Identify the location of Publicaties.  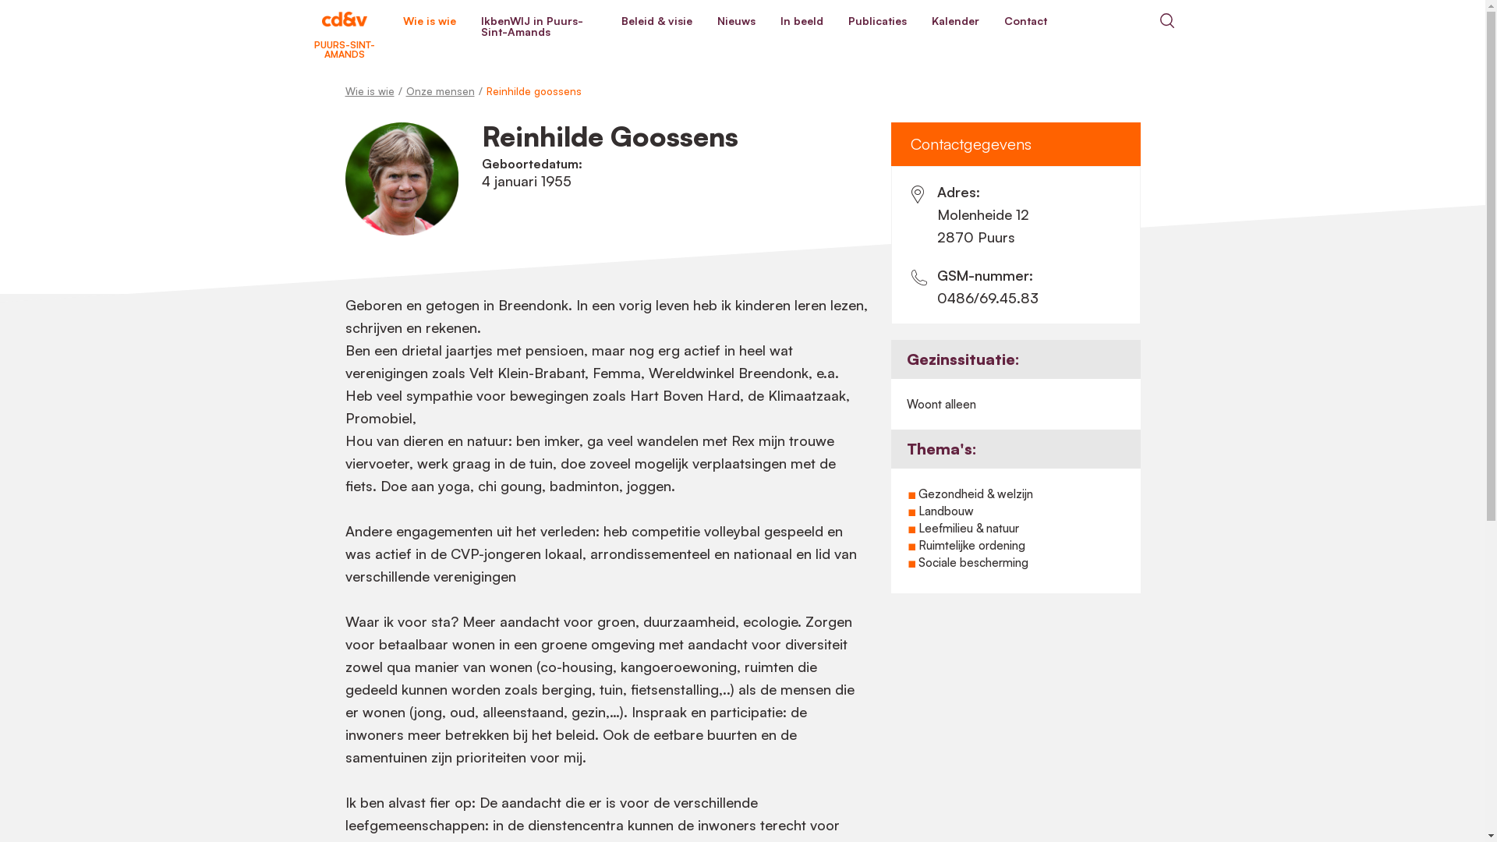
(878, 21).